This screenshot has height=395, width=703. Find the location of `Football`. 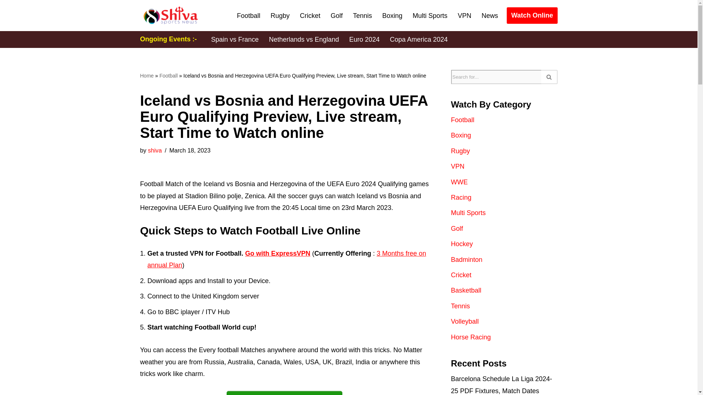

Football is located at coordinates (168, 75).